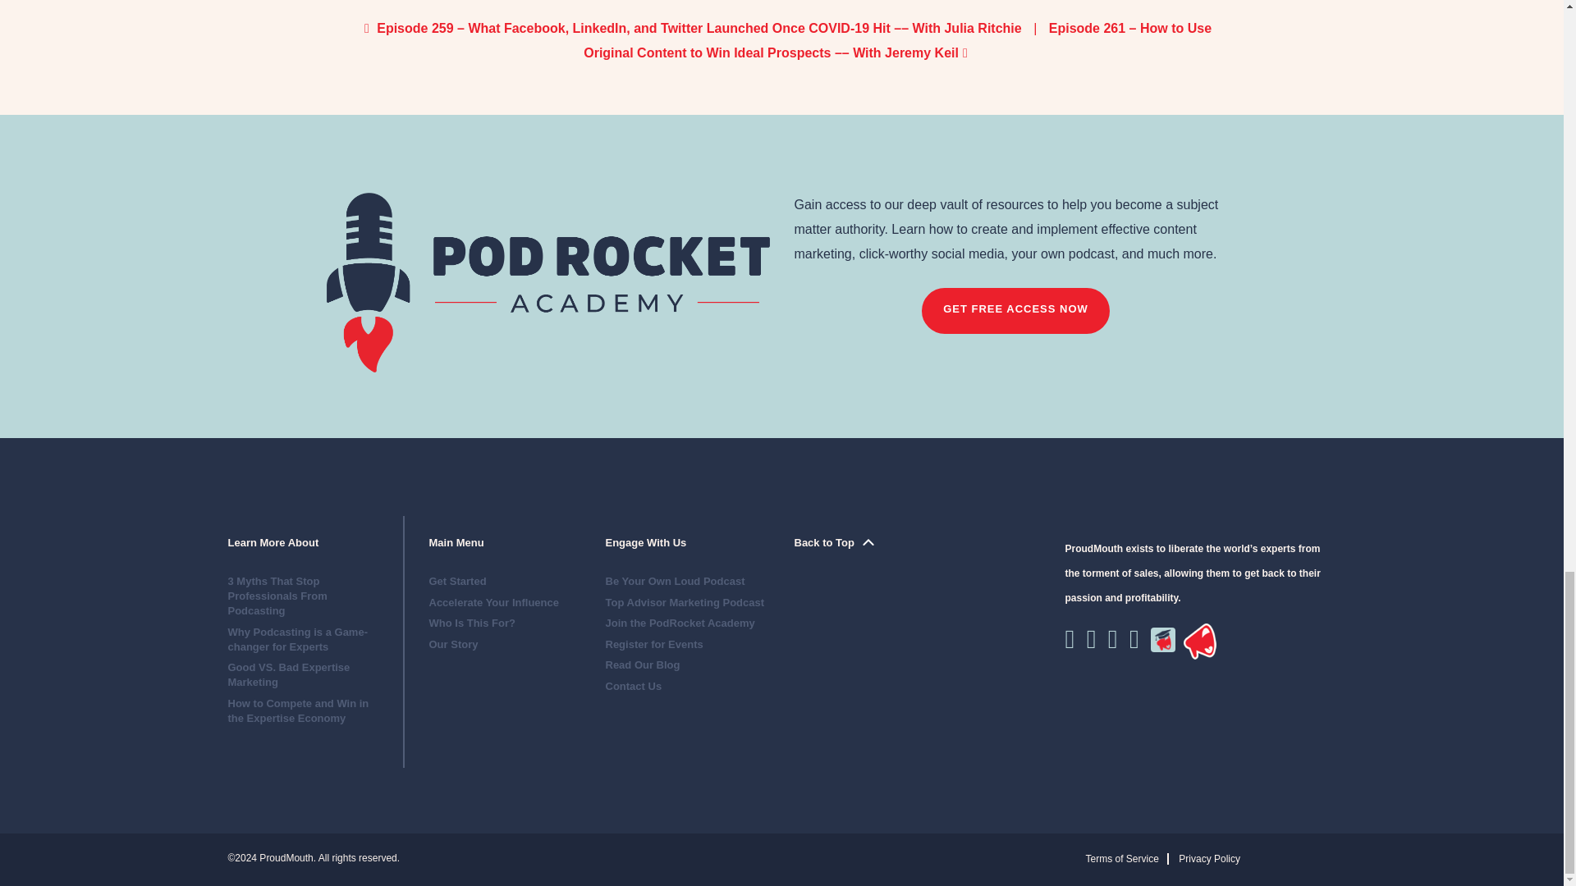 This screenshot has height=886, width=1576. What do you see at coordinates (299, 710) in the screenshot?
I see `How to Compete and Win in the Expertise Economy` at bounding box center [299, 710].